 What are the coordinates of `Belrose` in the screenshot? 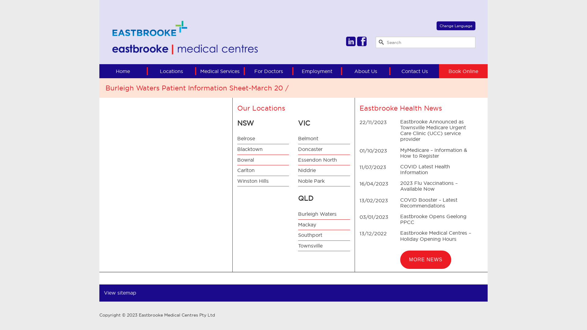 It's located at (263, 139).